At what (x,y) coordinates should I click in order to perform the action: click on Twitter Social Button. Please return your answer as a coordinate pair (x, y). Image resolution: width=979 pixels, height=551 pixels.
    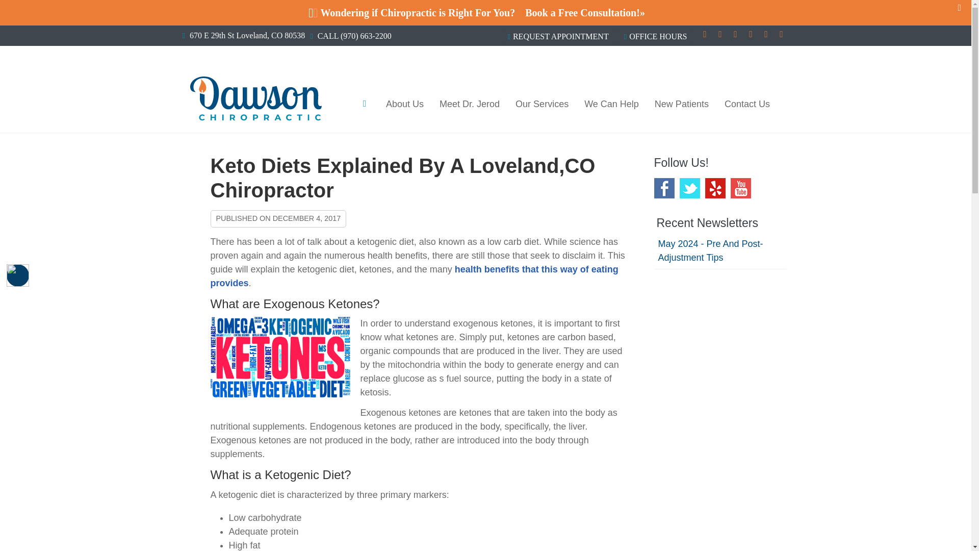
    Looking at the image, I should click on (751, 36).